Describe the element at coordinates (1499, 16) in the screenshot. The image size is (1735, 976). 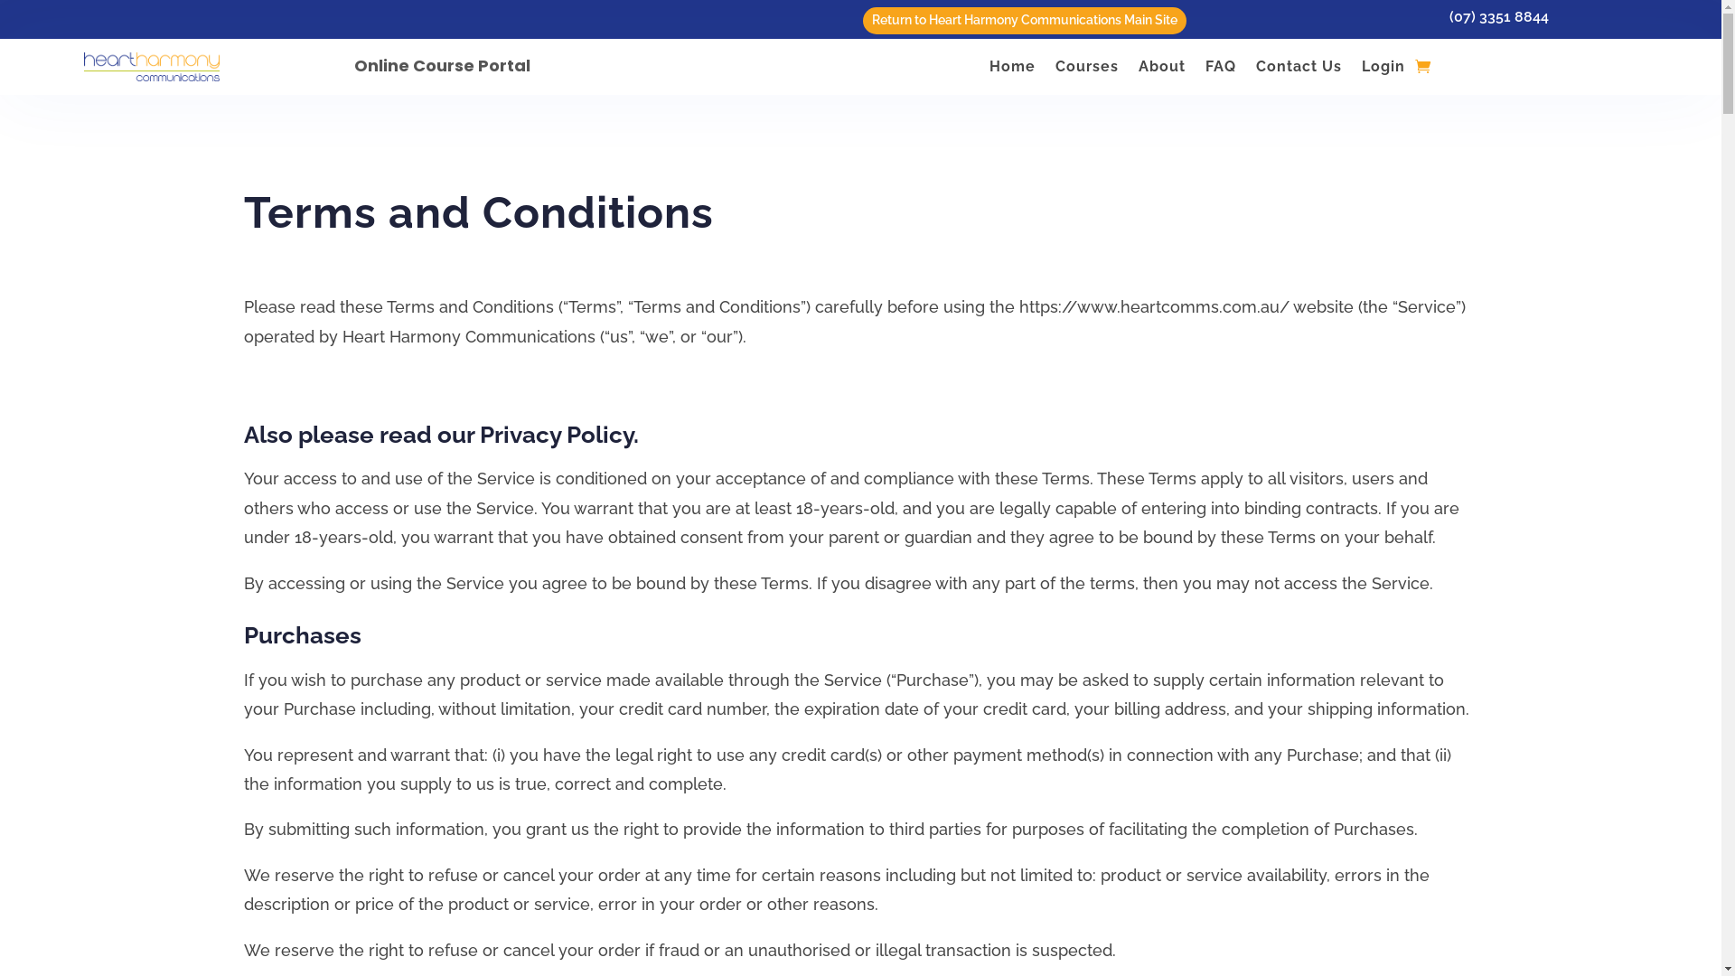
I see `(07) 3351 8844` at that location.